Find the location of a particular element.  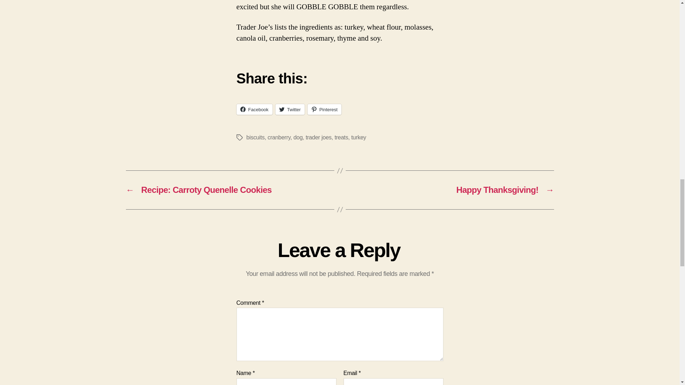

turkey is located at coordinates (358, 137).